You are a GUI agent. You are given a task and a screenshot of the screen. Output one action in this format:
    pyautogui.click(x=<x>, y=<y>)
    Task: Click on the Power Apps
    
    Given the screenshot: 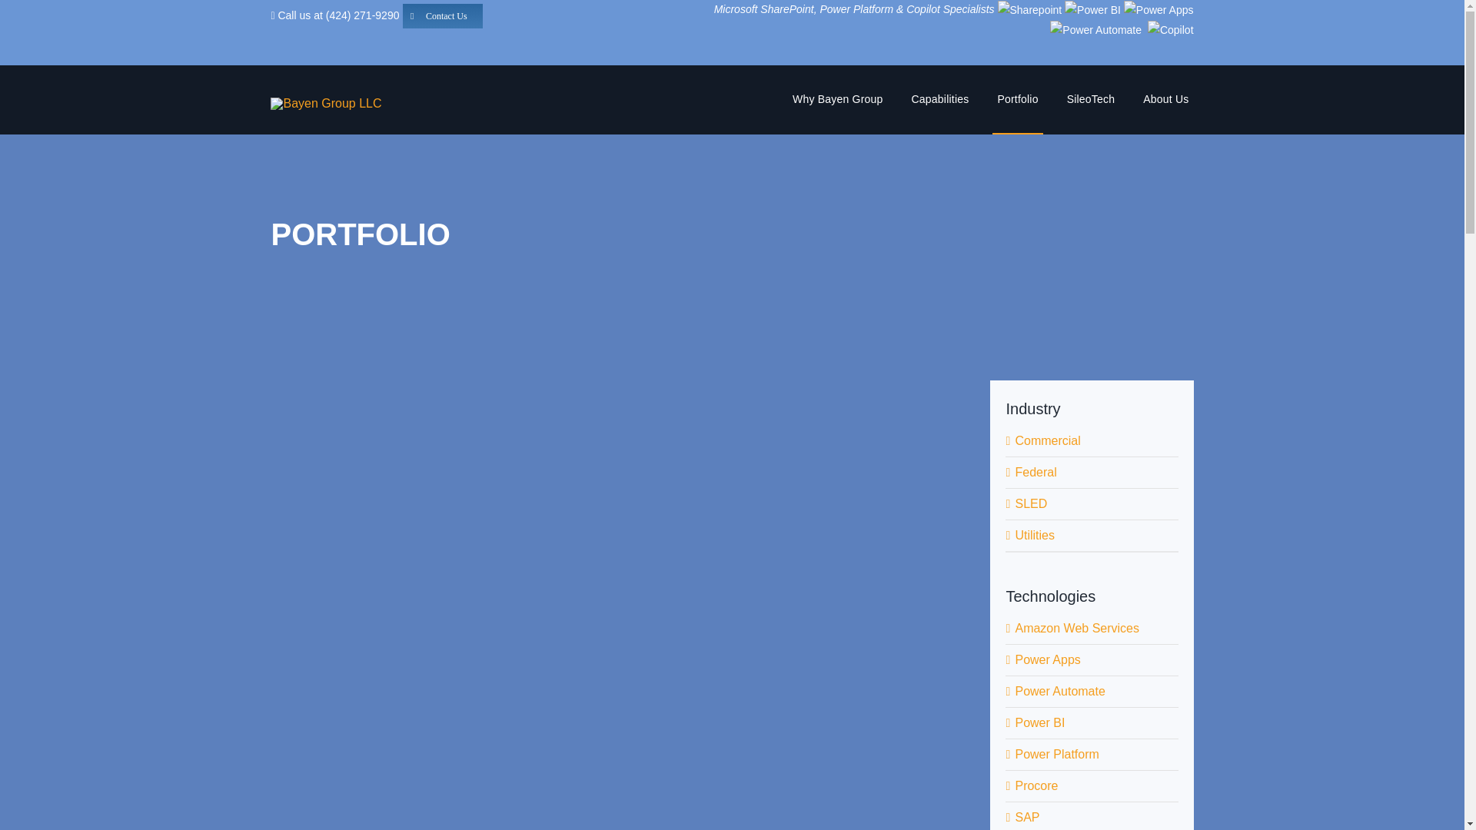 What is the action you would take?
    pyautogui.click(x=1159, y=10)
    